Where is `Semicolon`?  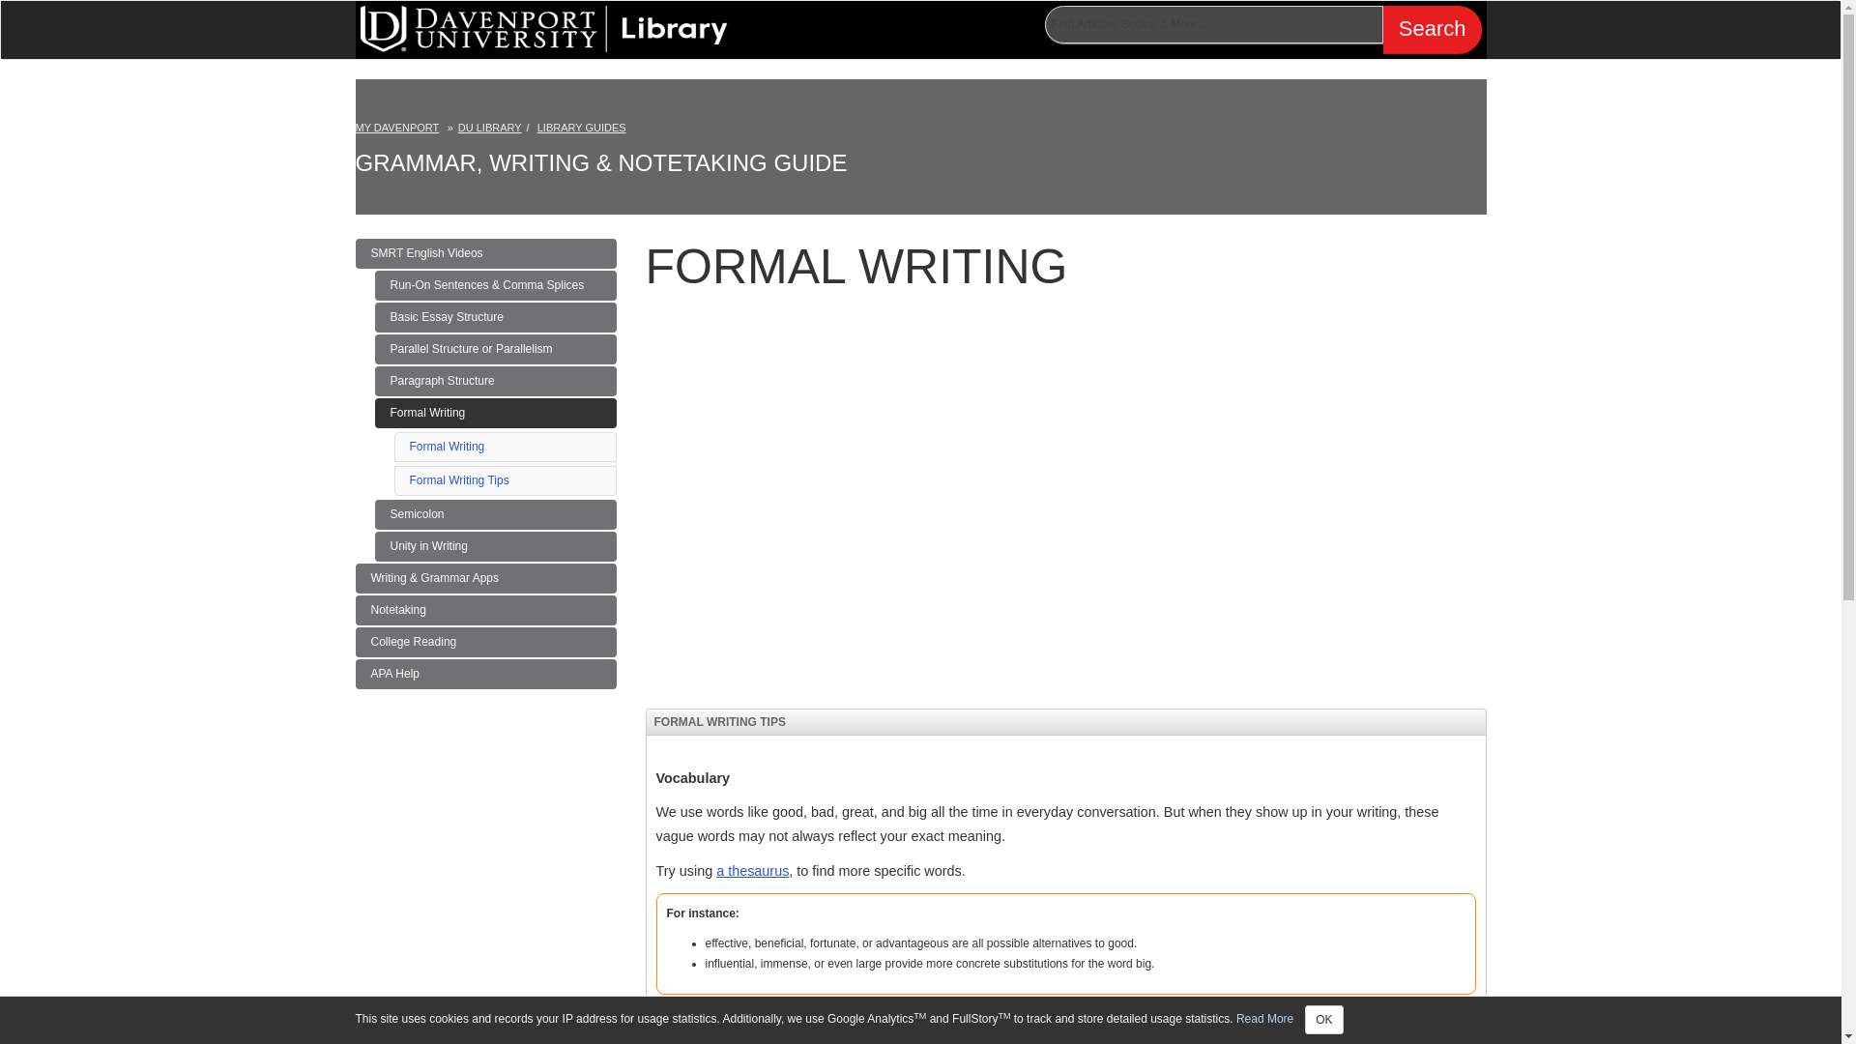
Semicolon is located at coordinates (495, 514).